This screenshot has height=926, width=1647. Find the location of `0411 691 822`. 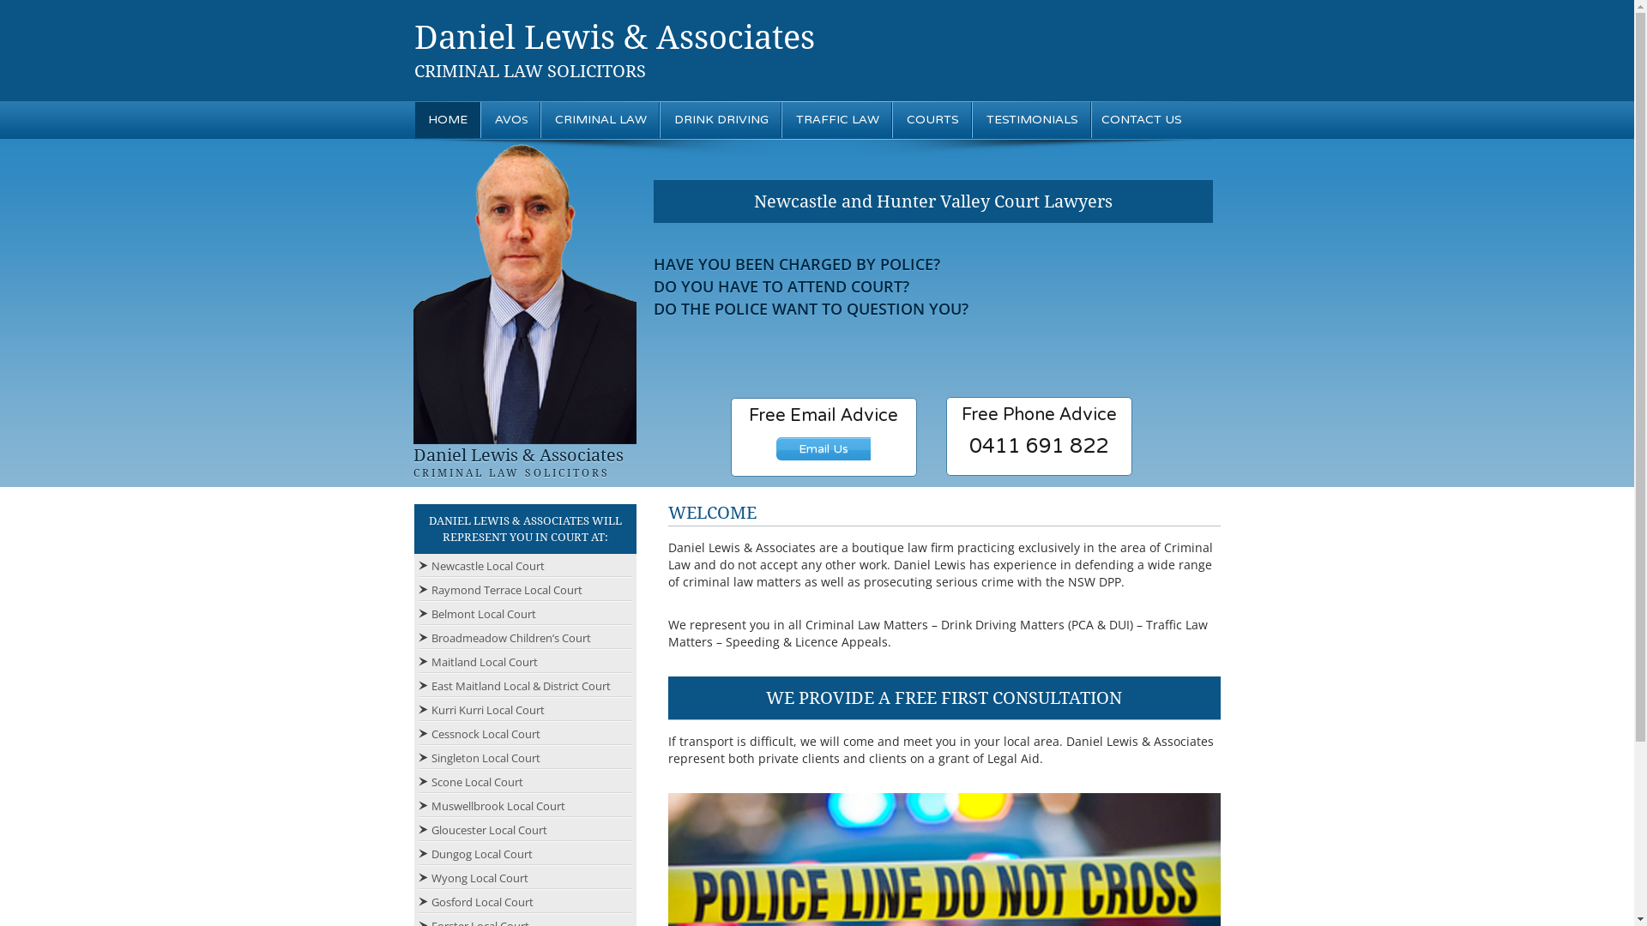

0411 691 822 is located at coordinates (1039, 446).